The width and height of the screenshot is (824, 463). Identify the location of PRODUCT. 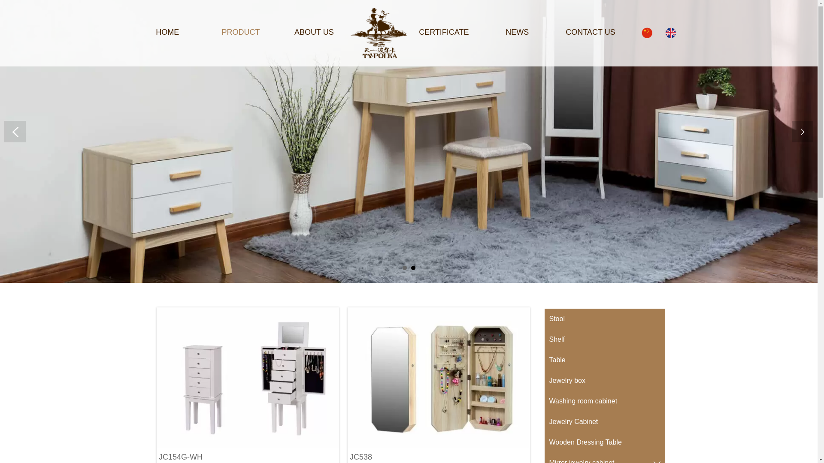
(241, 33).